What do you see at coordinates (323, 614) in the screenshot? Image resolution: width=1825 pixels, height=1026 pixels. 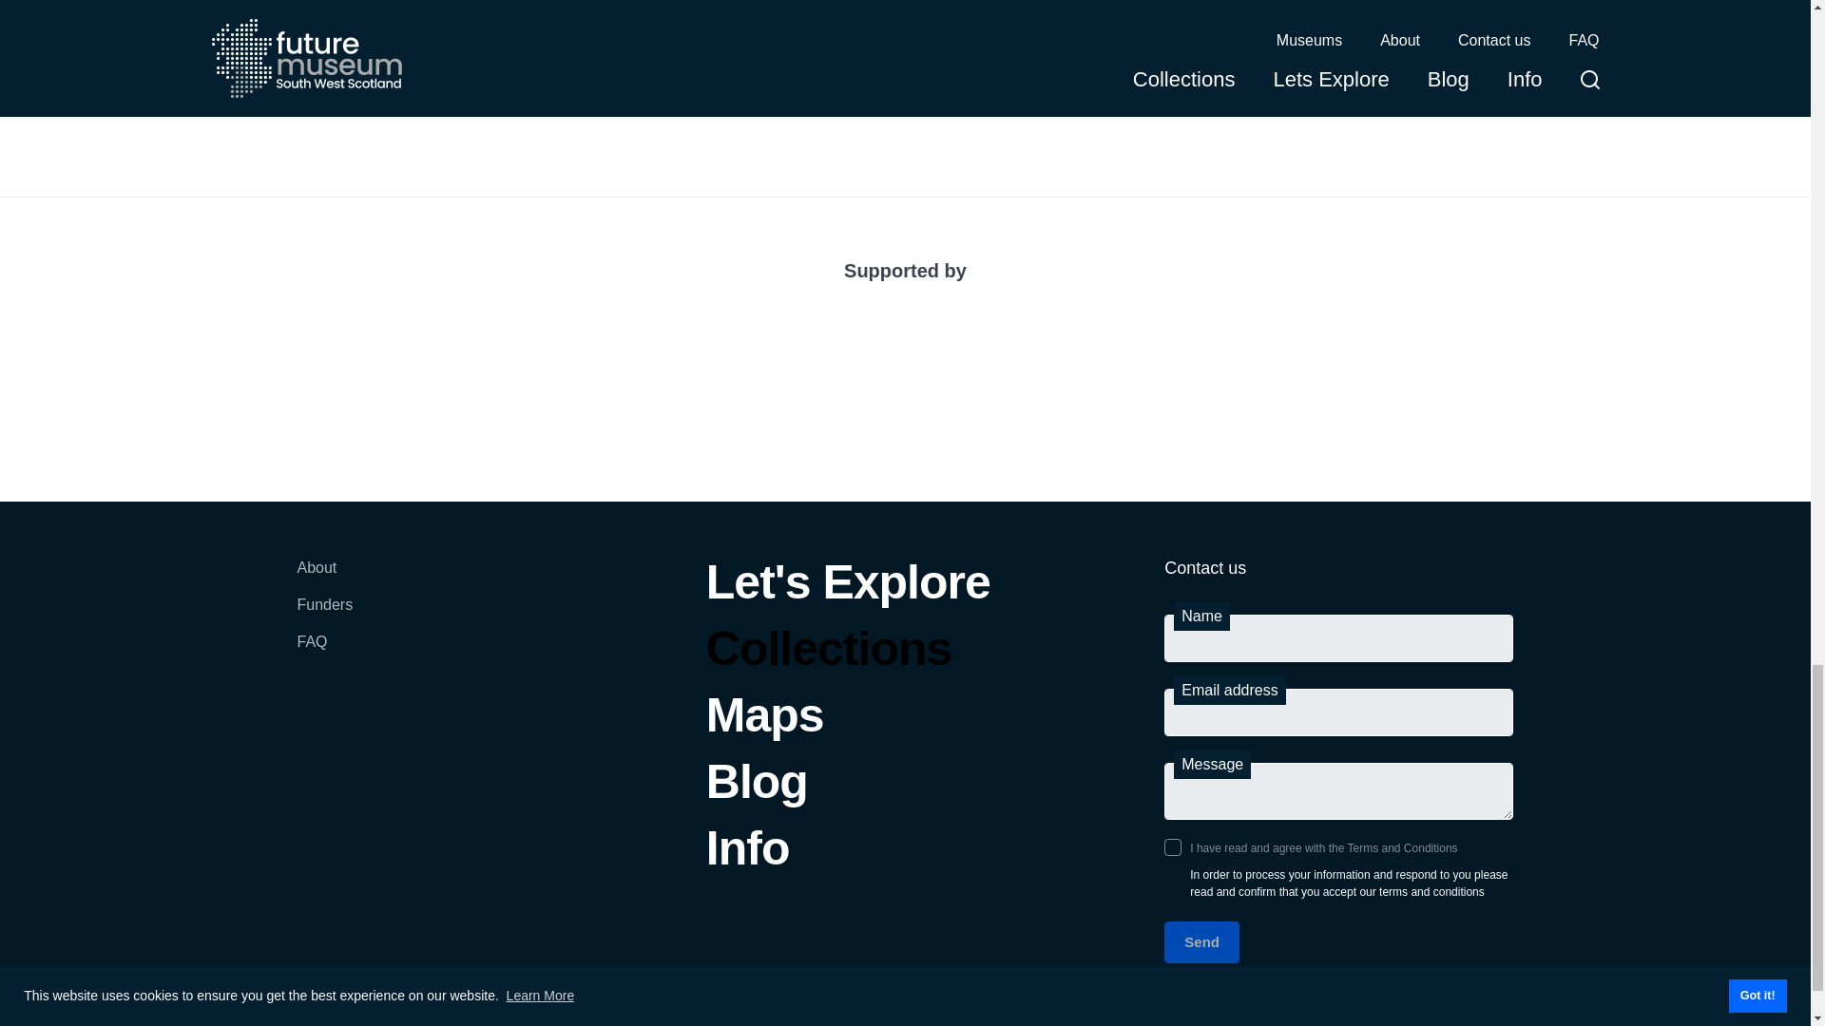 I see `Funders` at bounding box center [323, 614].